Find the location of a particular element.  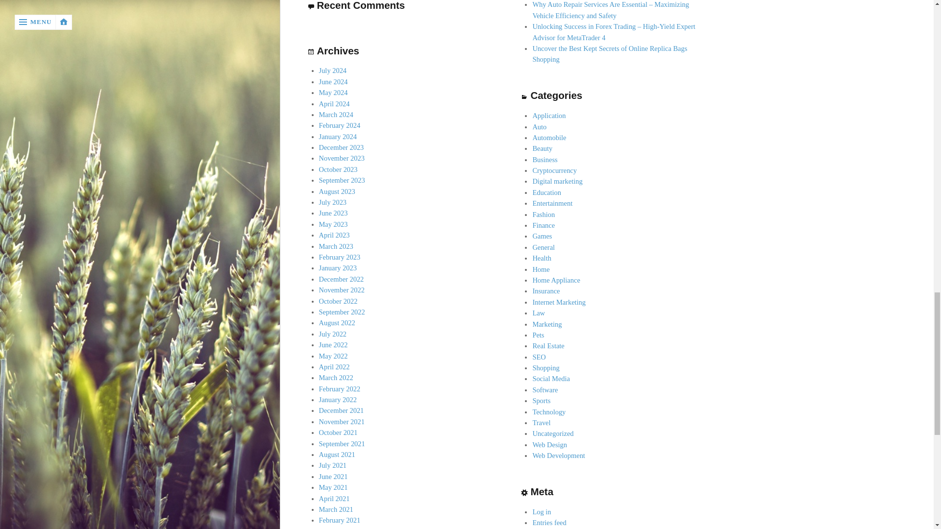

June 2024 is located at coordinates (333, 81).